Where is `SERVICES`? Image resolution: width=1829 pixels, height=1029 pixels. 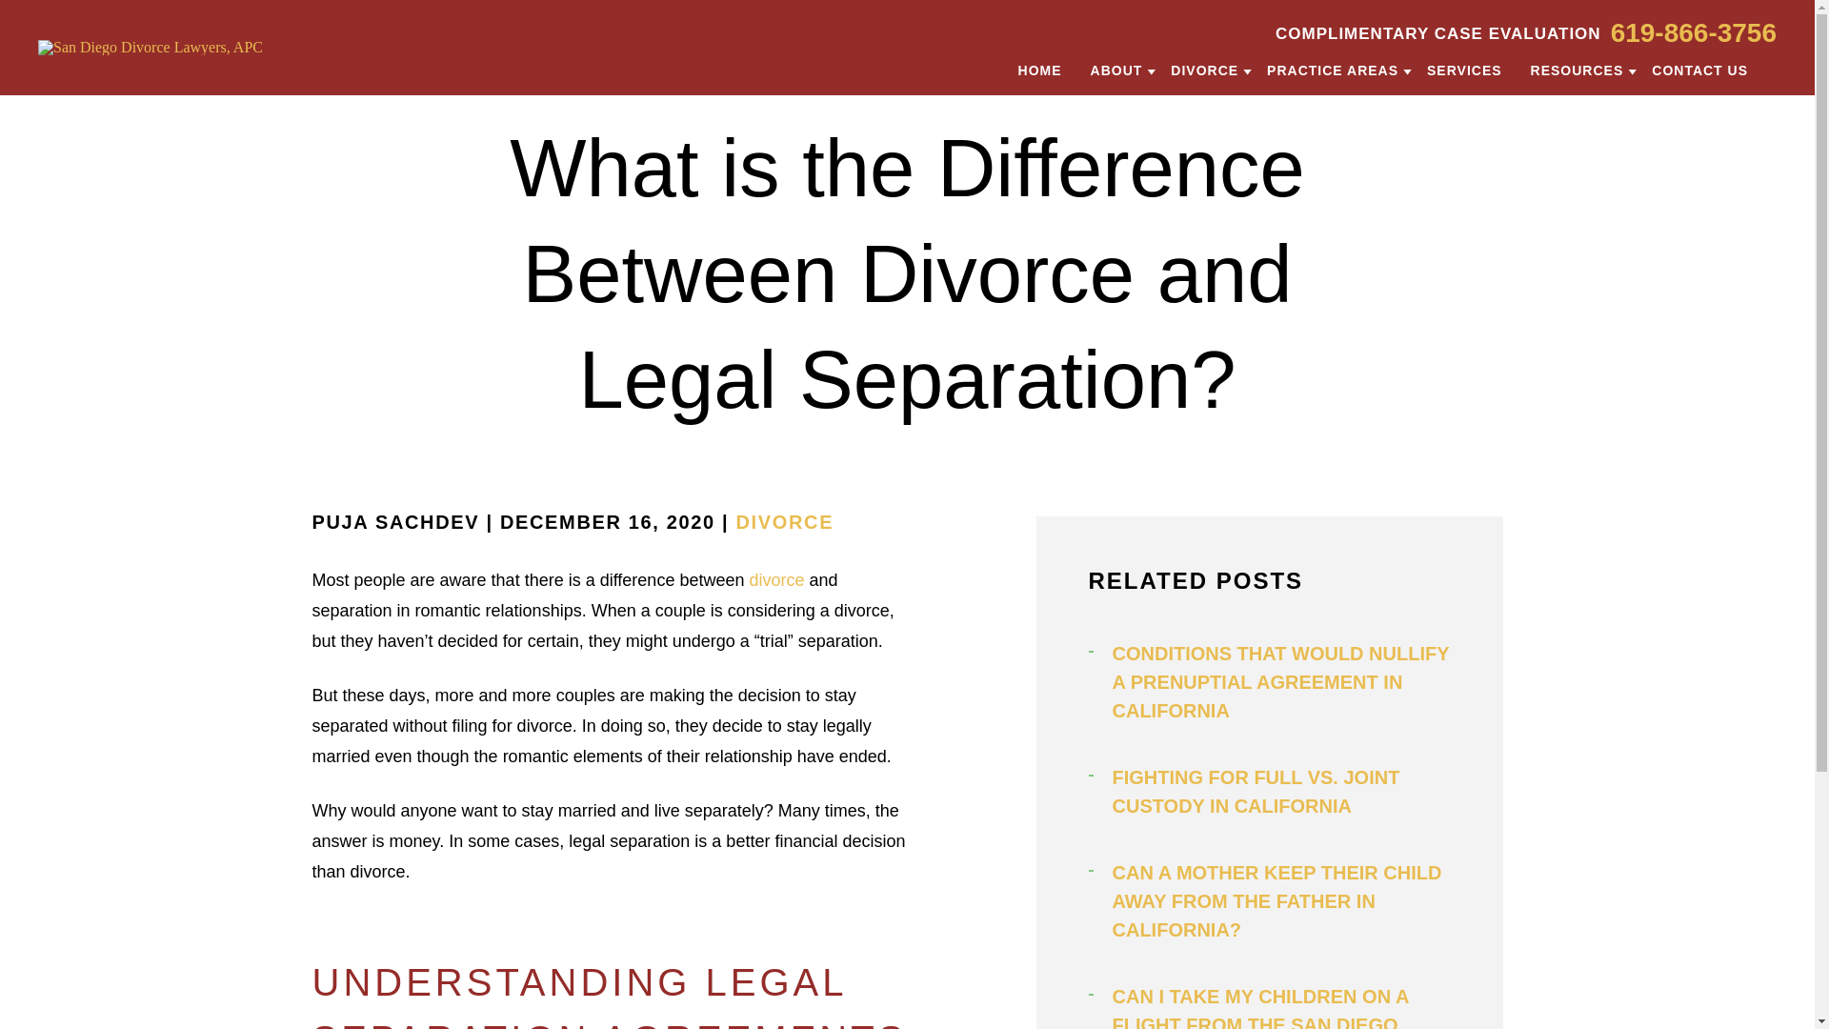
SERVICES is located at coordinates (1463, 69).